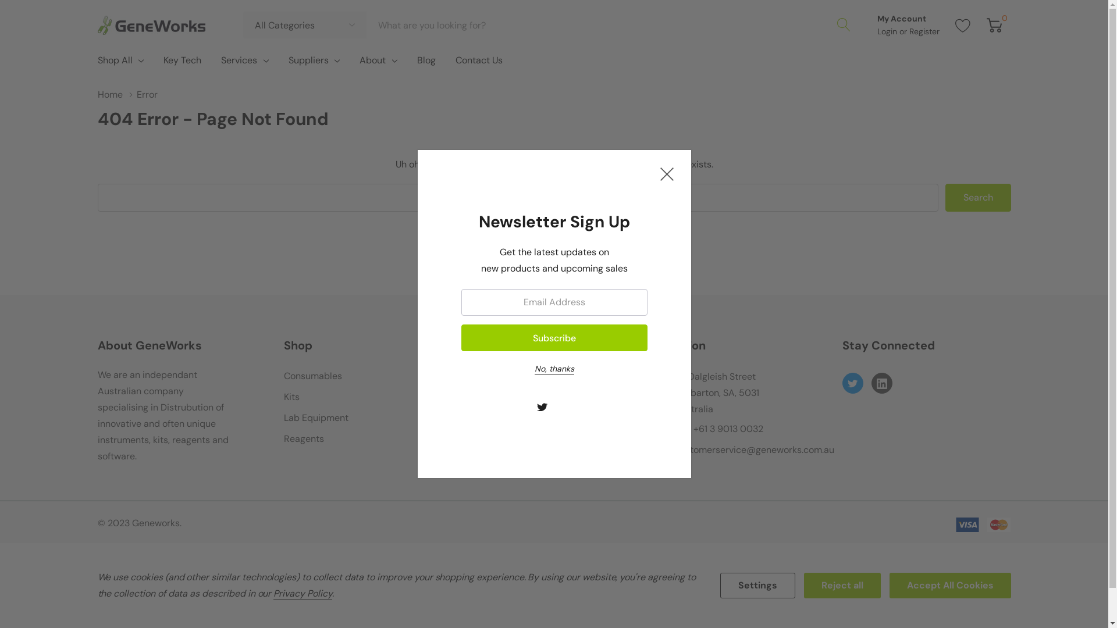  Describe the element at coordinates (183, 63) in the screenshot. I see `Key Tech` at that location.